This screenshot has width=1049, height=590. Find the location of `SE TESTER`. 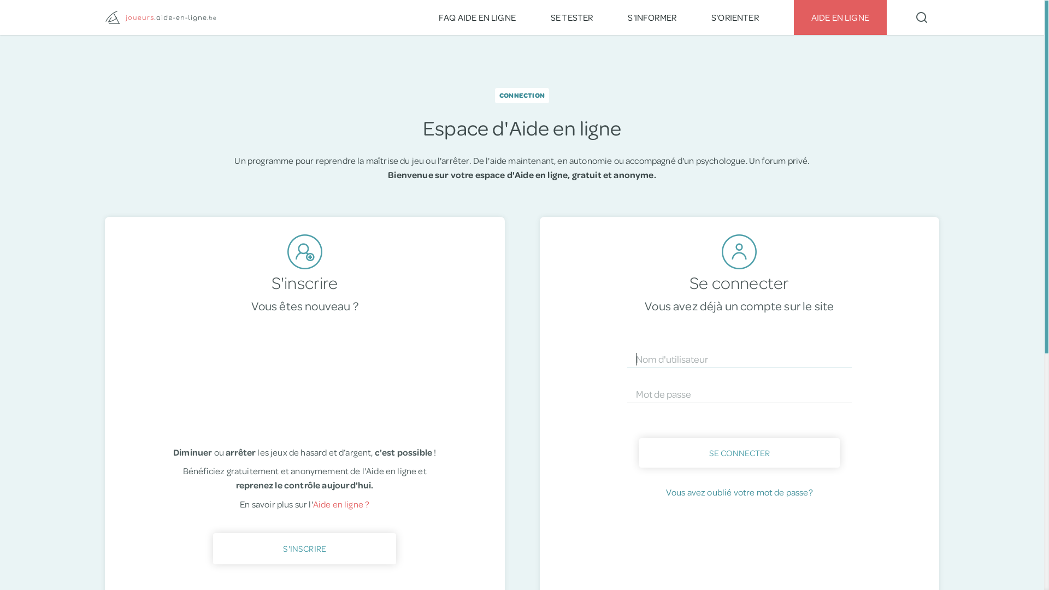

SE TESTER is located at coordinates (572, 17).